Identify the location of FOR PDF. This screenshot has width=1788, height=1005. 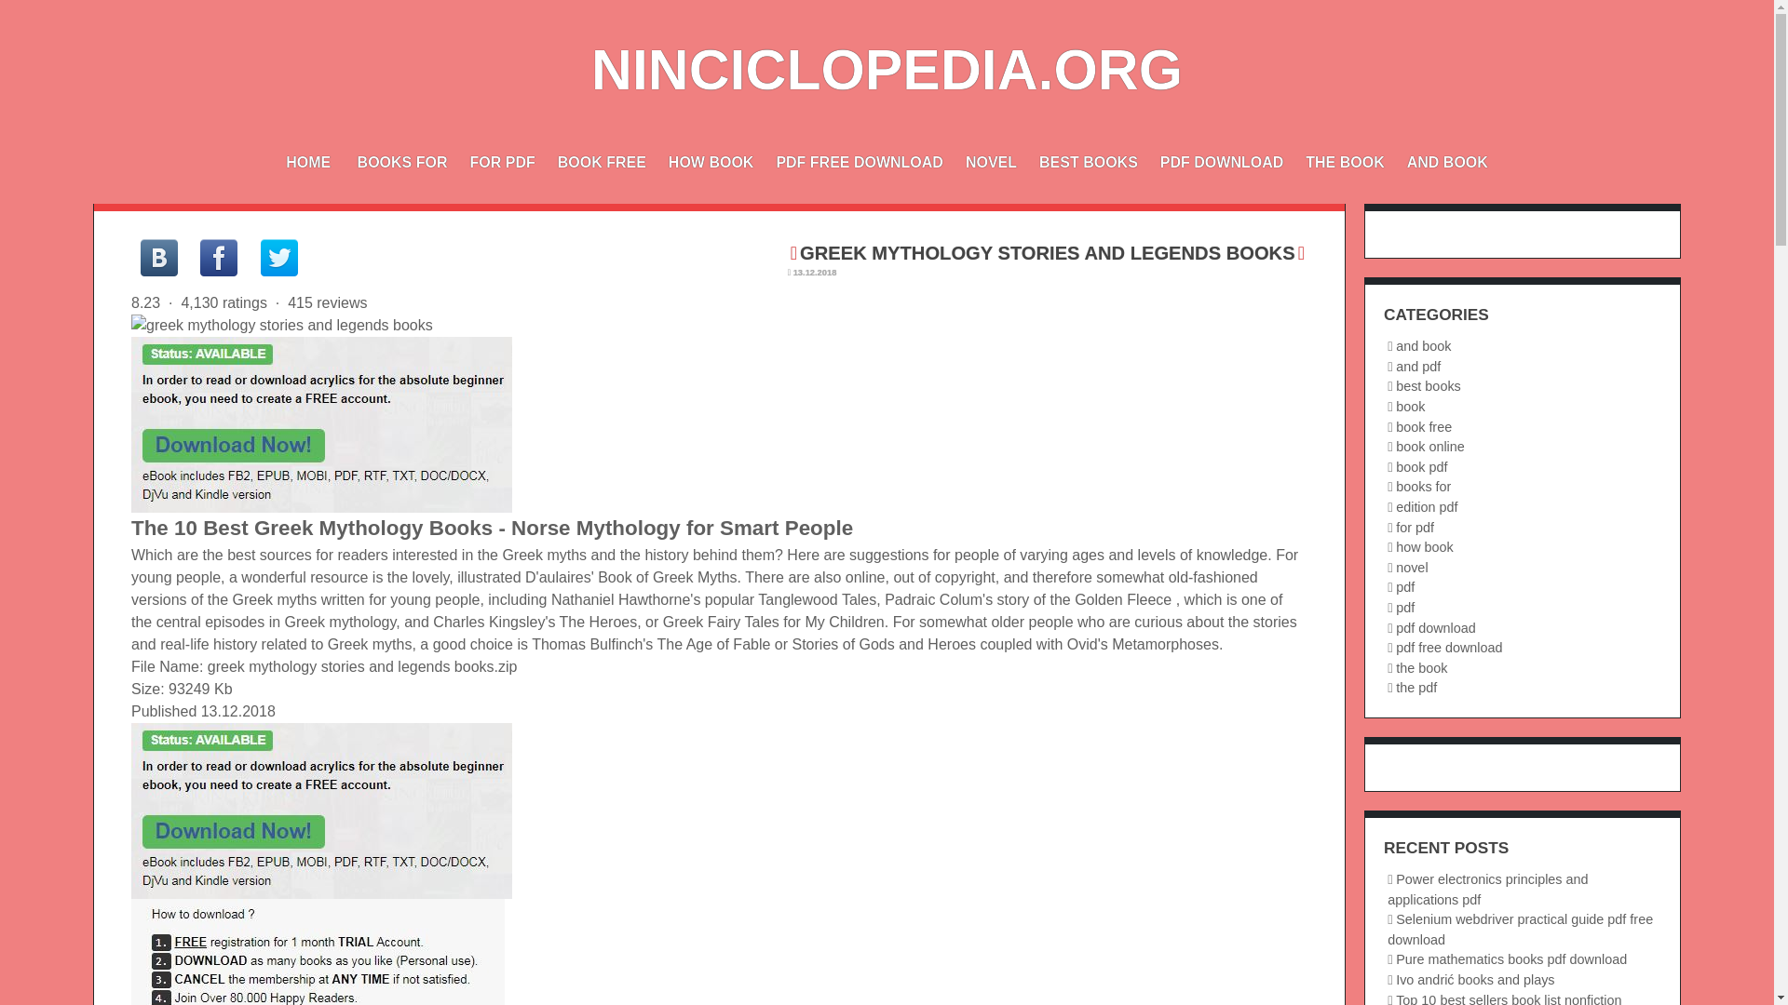
(501, 162).